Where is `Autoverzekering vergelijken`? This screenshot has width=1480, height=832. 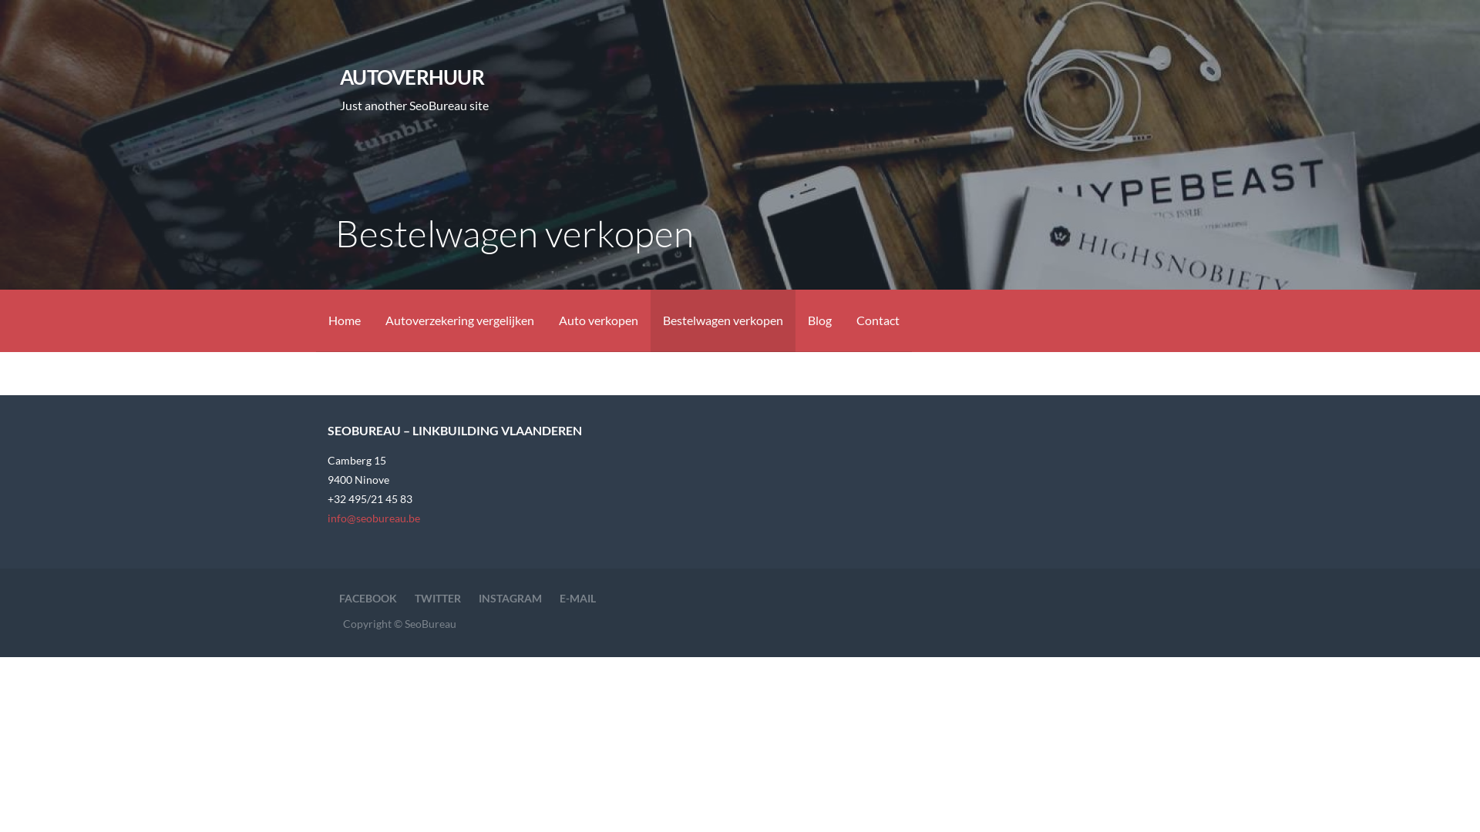
Autoverzekering vergelijken is located at coordinates (459, 320).